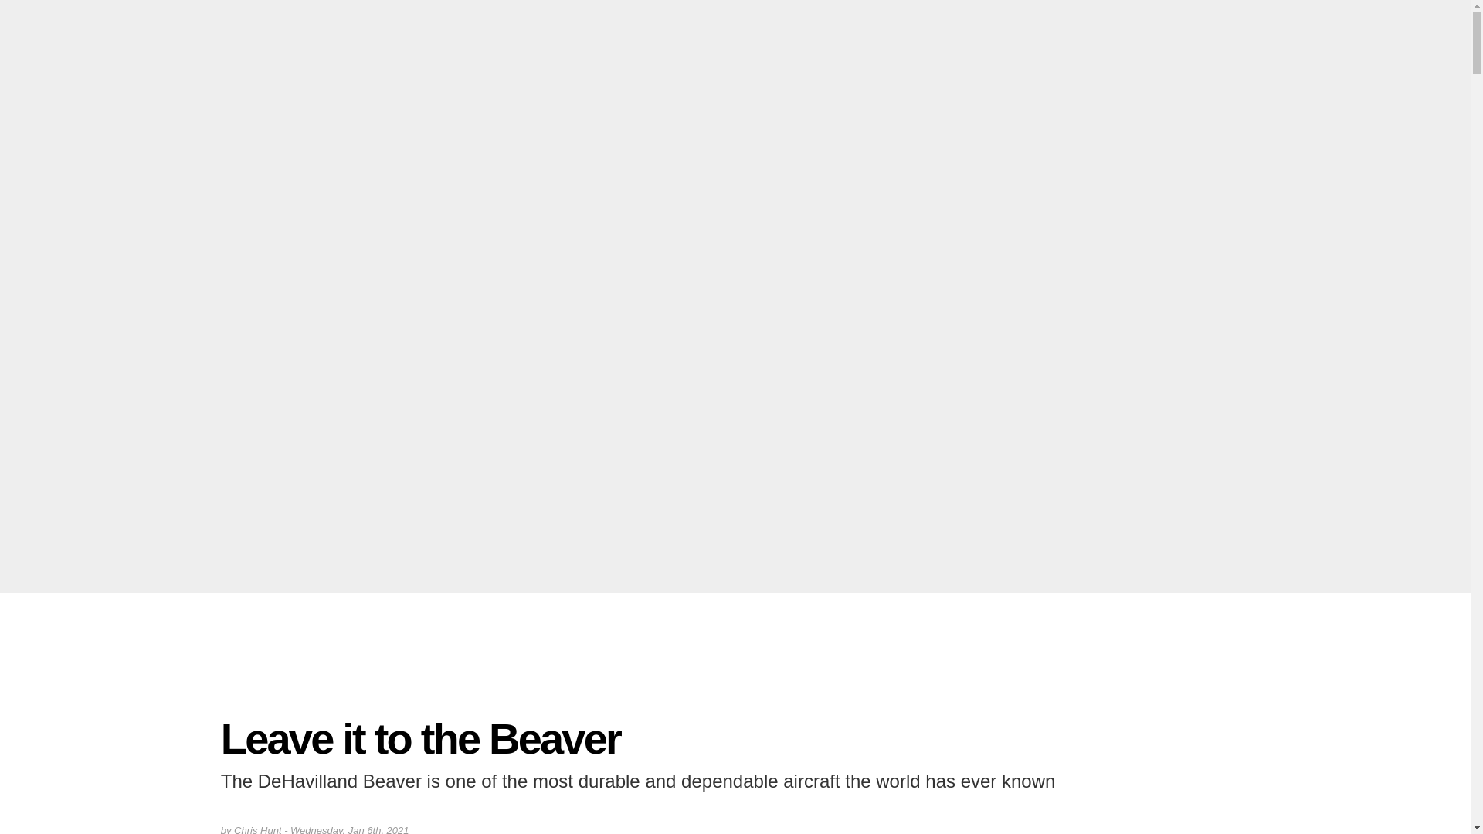 The height and width of the screenshot is (834, 1483). Describe the element at coordinates (420, 738) in the screenshot. I see `Leave it to the Beaver` at that location.